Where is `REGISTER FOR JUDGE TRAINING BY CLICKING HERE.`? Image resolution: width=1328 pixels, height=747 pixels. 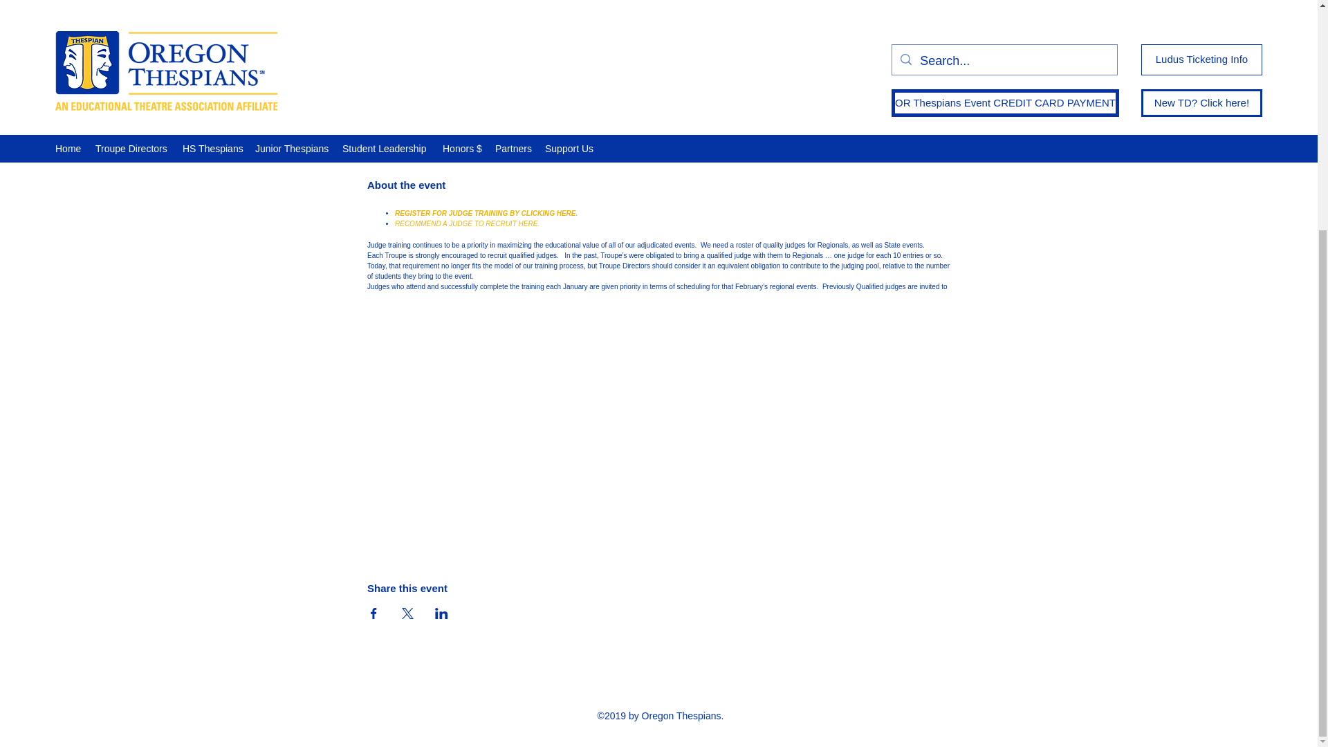
REGISTER FOR JUDGE TRAINING BY CLICKING HERE. is located at coordinates (486, 213).